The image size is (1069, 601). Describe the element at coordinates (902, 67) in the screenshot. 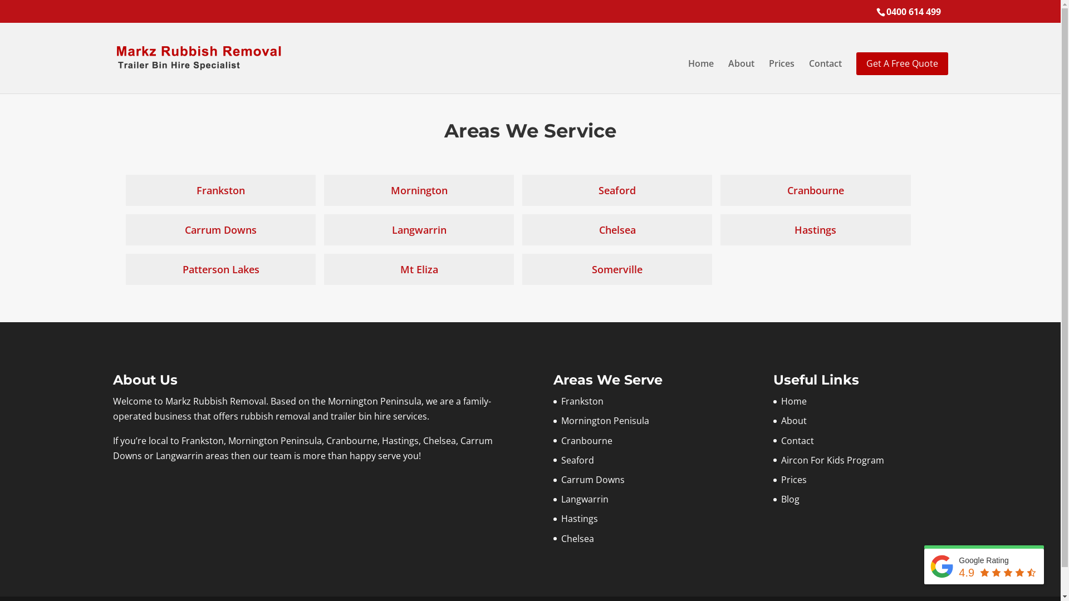

I see `Get A Free Quote` at that location.